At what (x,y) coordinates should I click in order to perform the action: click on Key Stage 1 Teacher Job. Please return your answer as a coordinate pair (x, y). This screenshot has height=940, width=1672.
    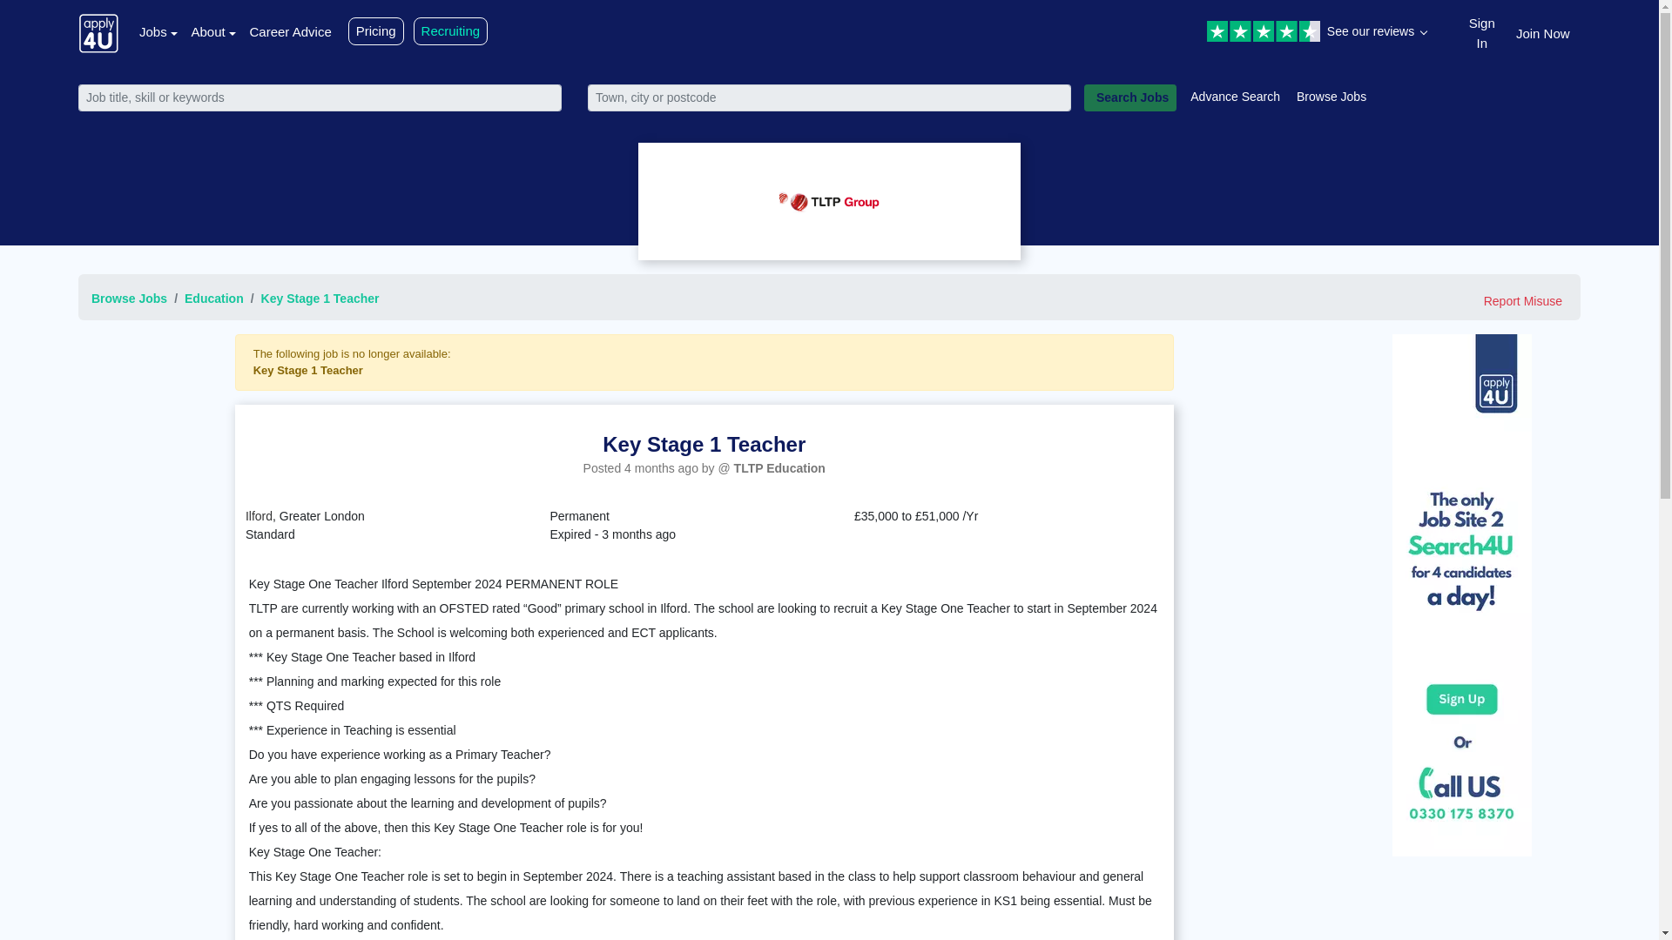
    Looking at the image, I should click on (704, 444).